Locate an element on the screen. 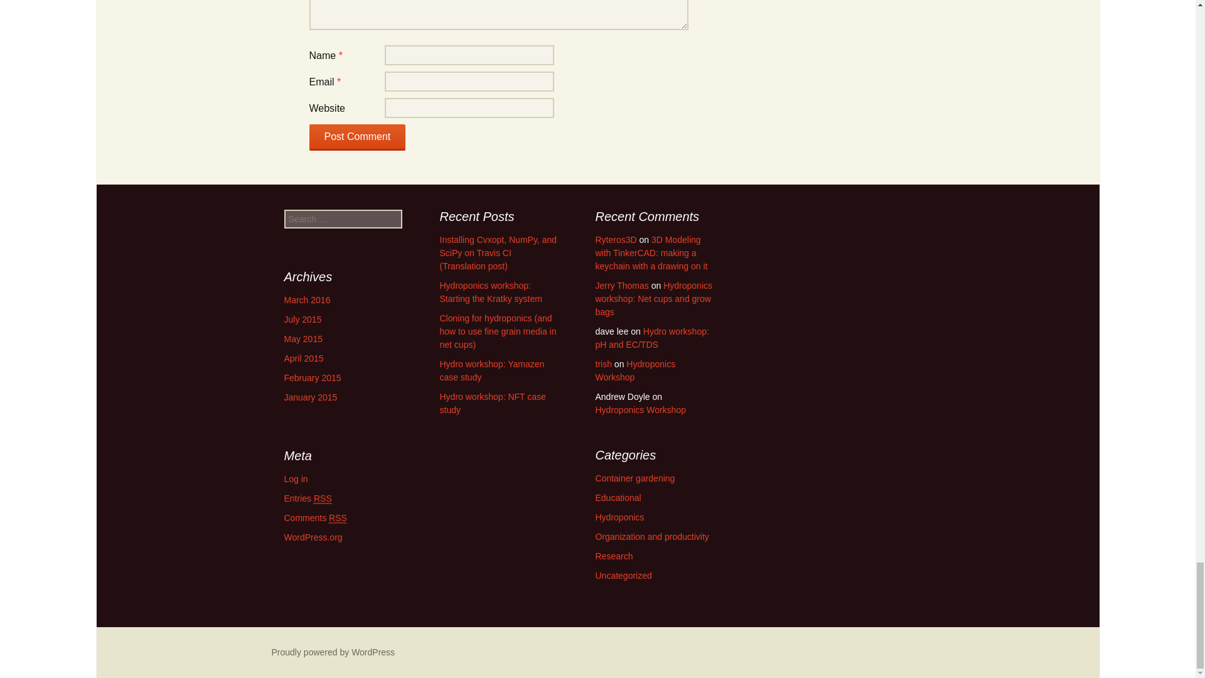 The height and width of the screenshot is (678, 1205). Post Comment is located at coordinates (356, 137).